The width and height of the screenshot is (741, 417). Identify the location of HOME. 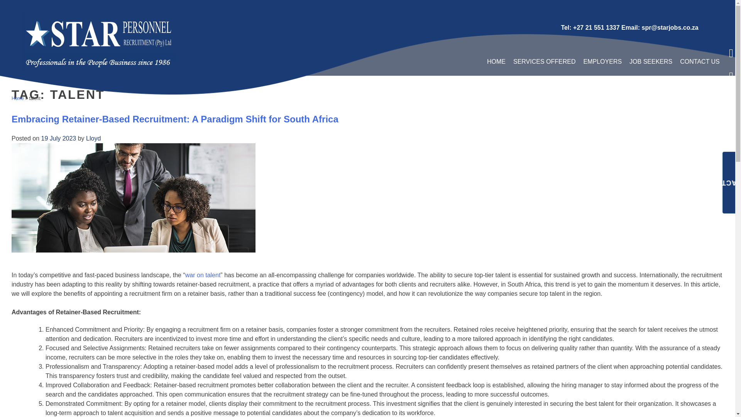
(496, 61).